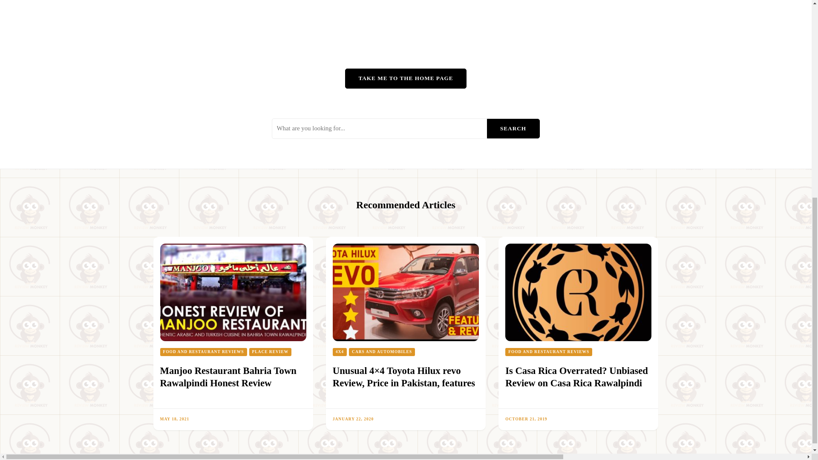 The width and height of the screenshot is (818, 460). What do you see at coordinates (513, 129) in the screenshot?
I see `Search` at bounding box center [513, 129].